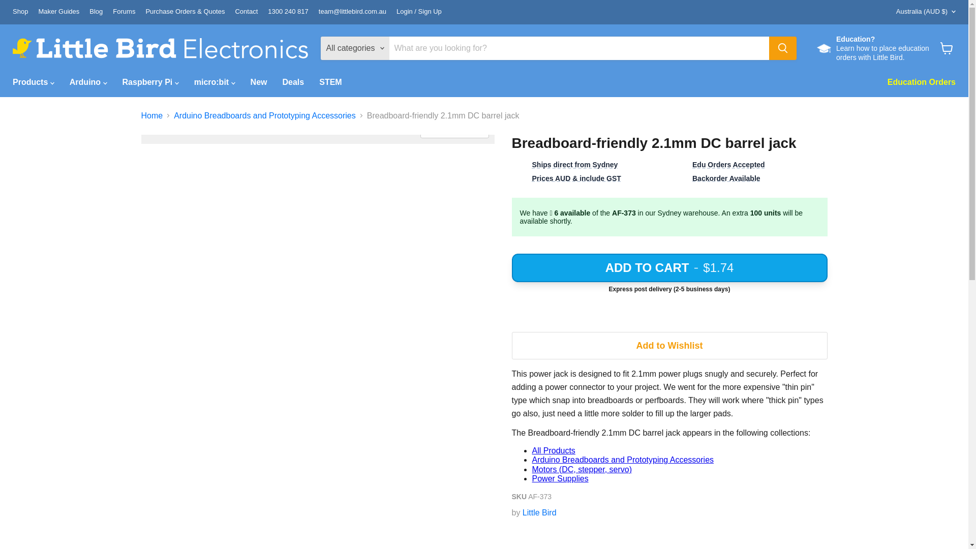  I want to click on Buy Power Supplies in Australia, so click(560, 479).